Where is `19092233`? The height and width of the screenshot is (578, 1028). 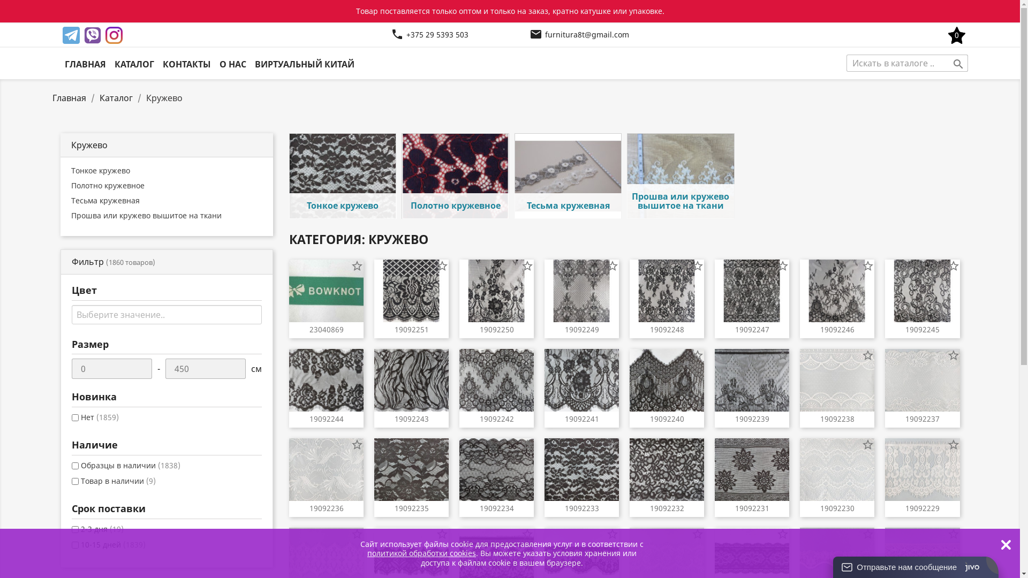
19092233 is located at coordinates (581, 508).